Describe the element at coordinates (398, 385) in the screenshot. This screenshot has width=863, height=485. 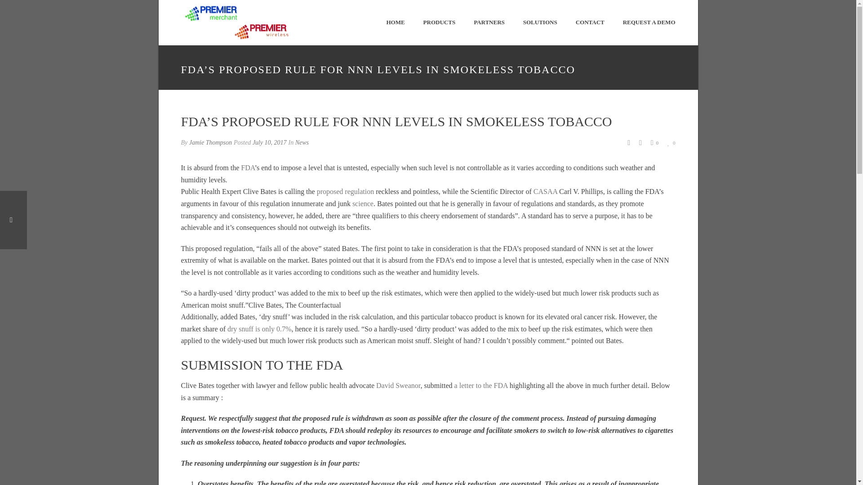
I see `David Sweanor` at that location.